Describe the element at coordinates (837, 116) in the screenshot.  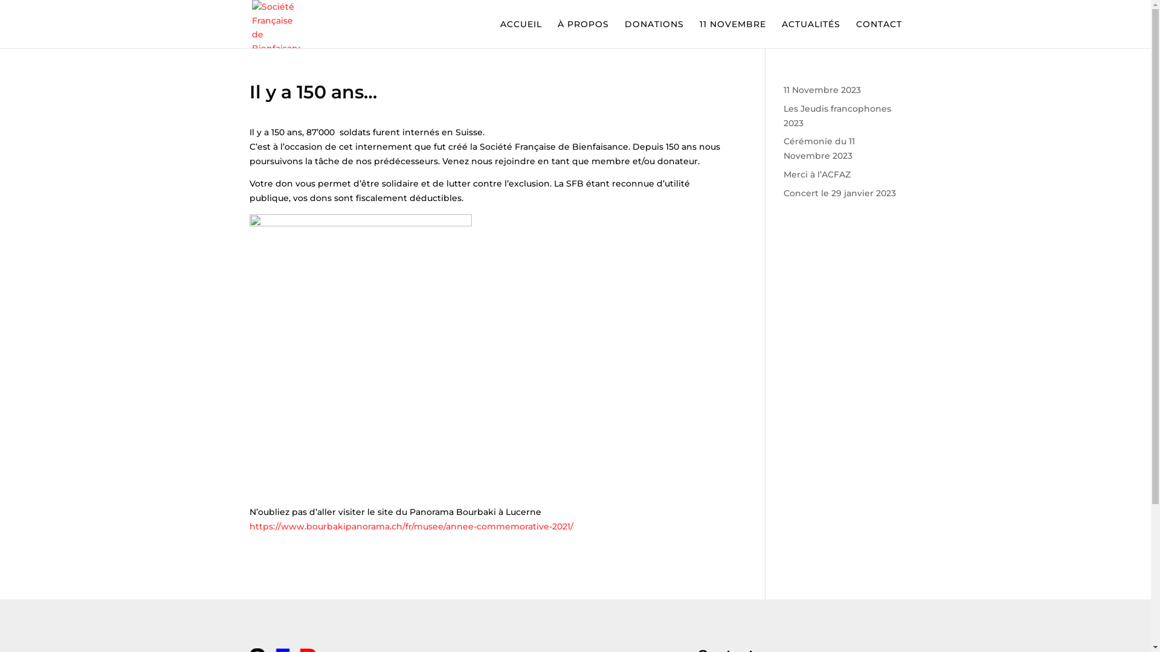
I see `Les Jeudis francophones 2023` at that location.